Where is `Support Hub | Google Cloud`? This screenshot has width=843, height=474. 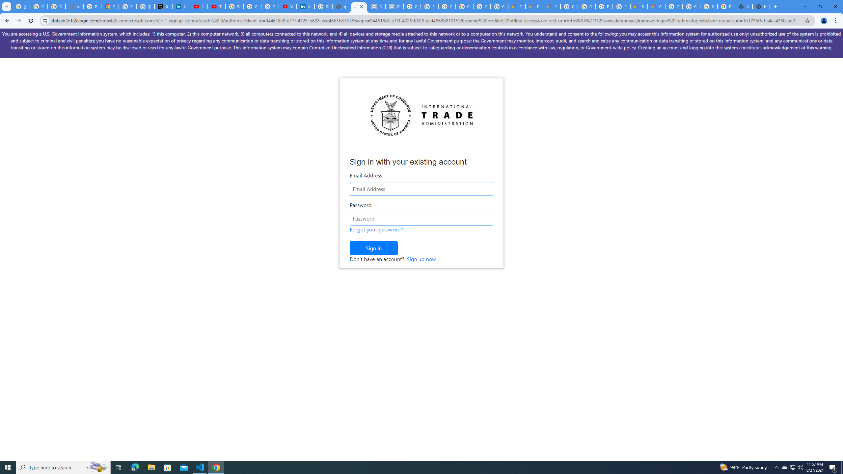
Support Hub | Google Cloud is located at coordinates (639, 7).